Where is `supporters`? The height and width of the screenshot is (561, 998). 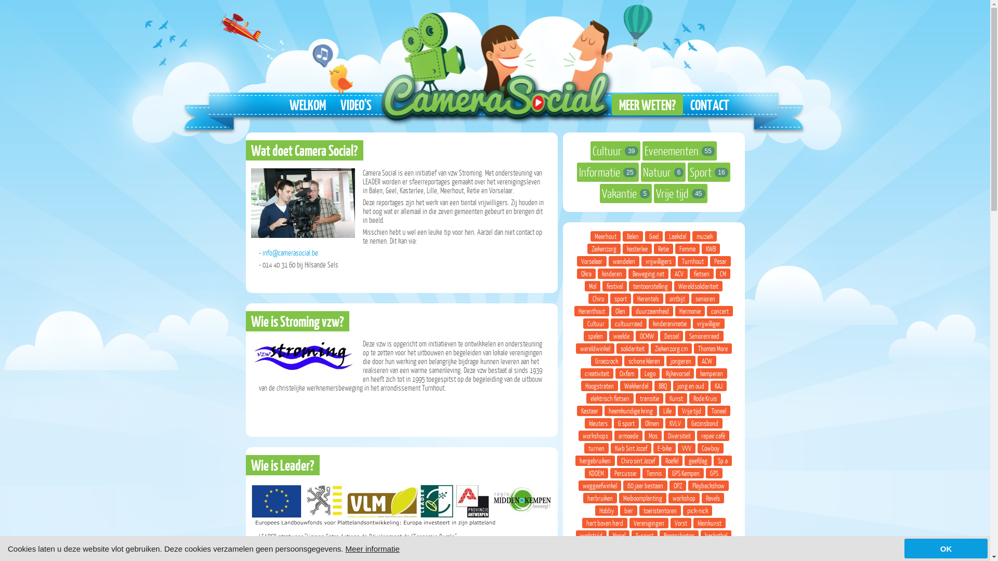 supporters is located at coordinates (602, 548).